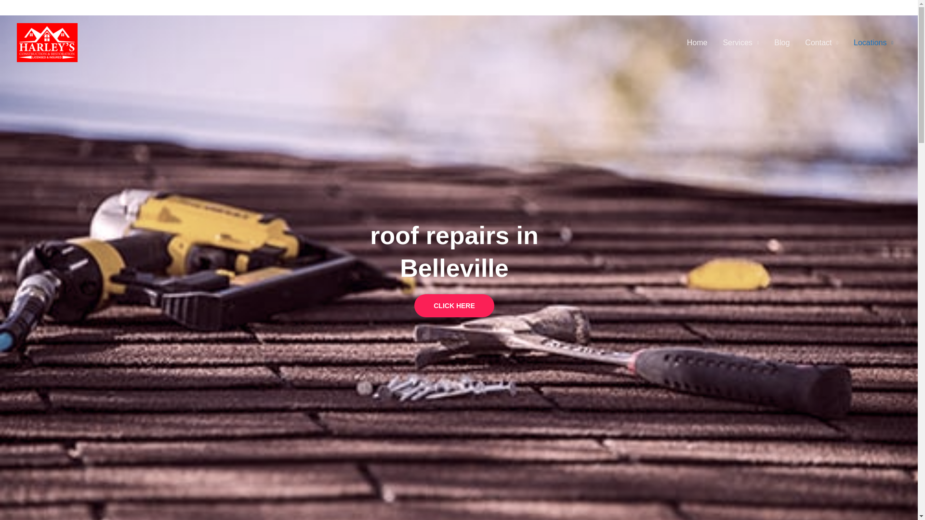  Describe the element at coordinates (741, 42) in the screenshot. I see `Services` at that location.